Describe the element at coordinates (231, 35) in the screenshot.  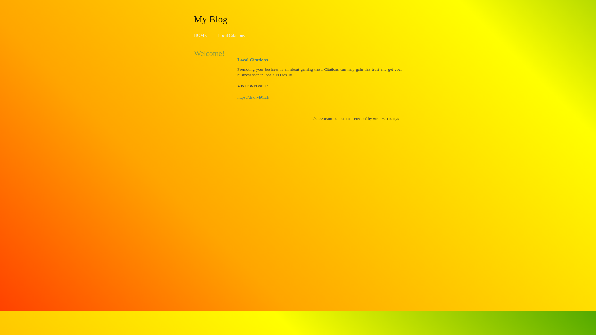
I see `Local Citations` at that location.